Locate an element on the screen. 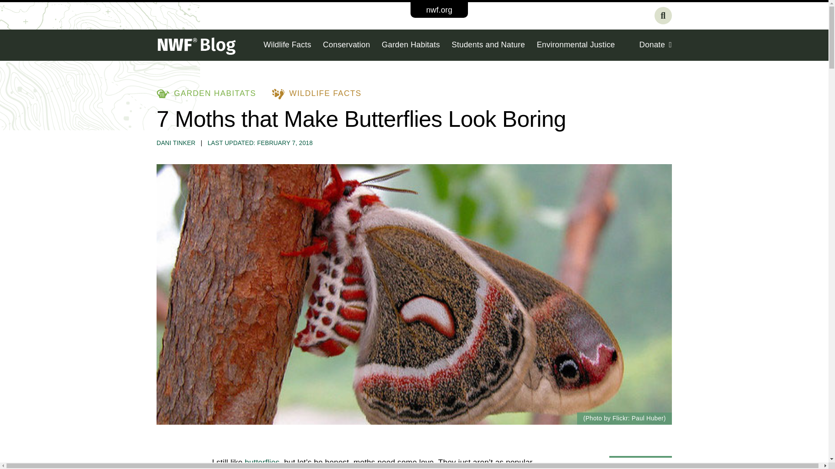  Environmental Justice is located at coordinates (576, 45).